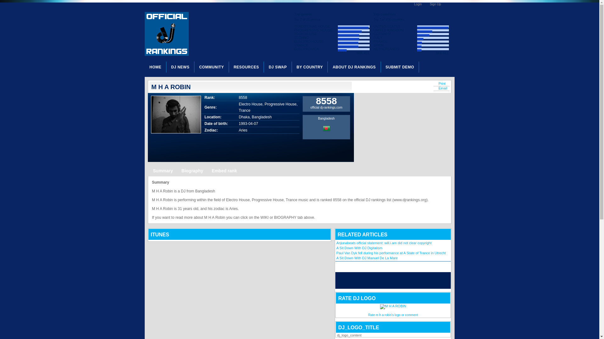  Describe the element at coordinates (367, 258) in the screenshot. I see `A Sit Down With DJ Manuel De La Mare` at that location.